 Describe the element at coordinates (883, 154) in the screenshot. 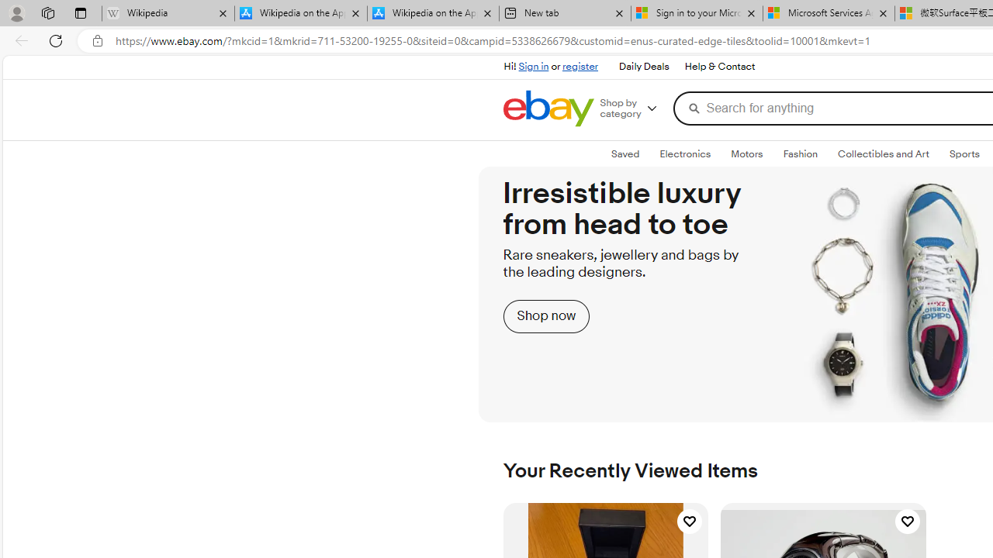

I see `Collectibles and ArtExpand: Collectibles and Art` at that location.